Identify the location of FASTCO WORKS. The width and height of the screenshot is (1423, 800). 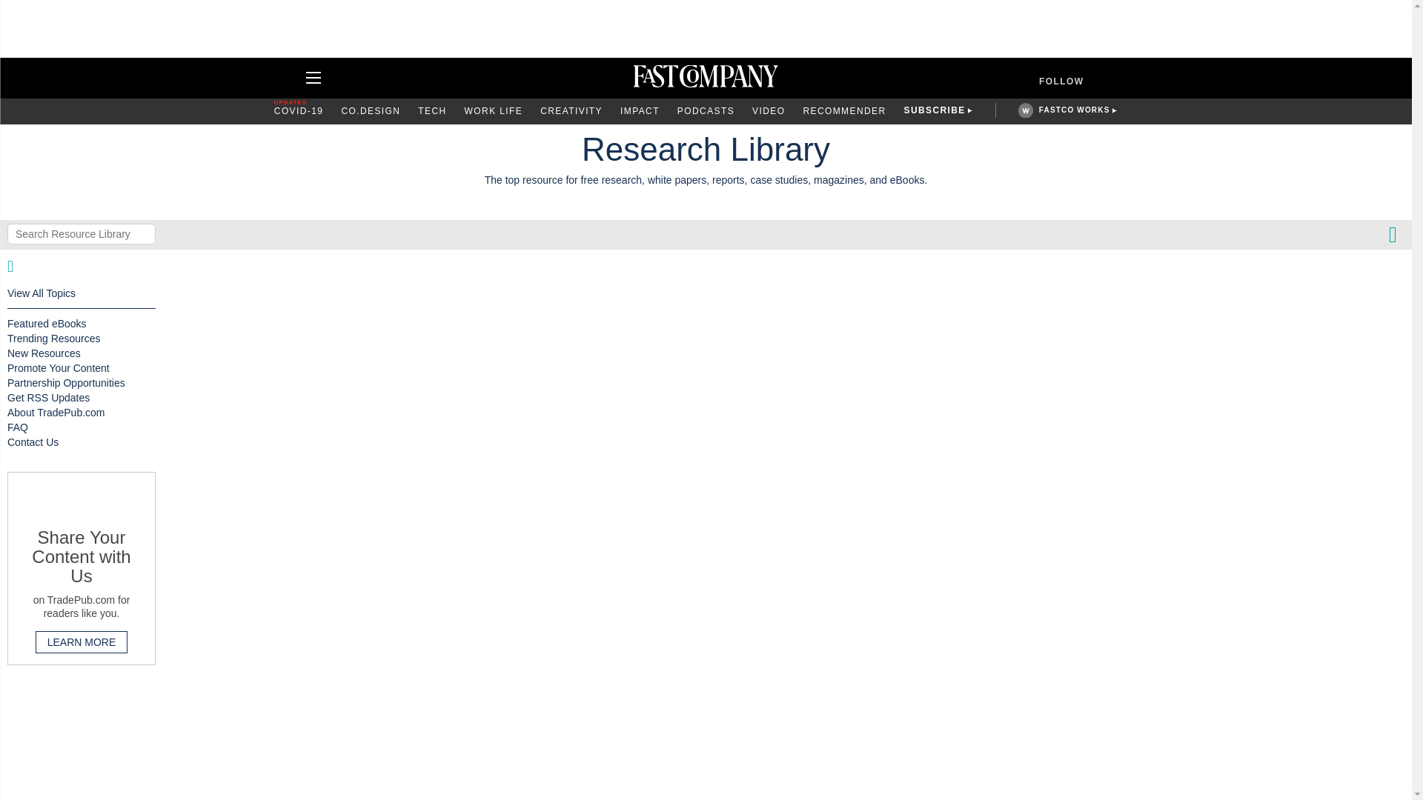
(1074, 110).